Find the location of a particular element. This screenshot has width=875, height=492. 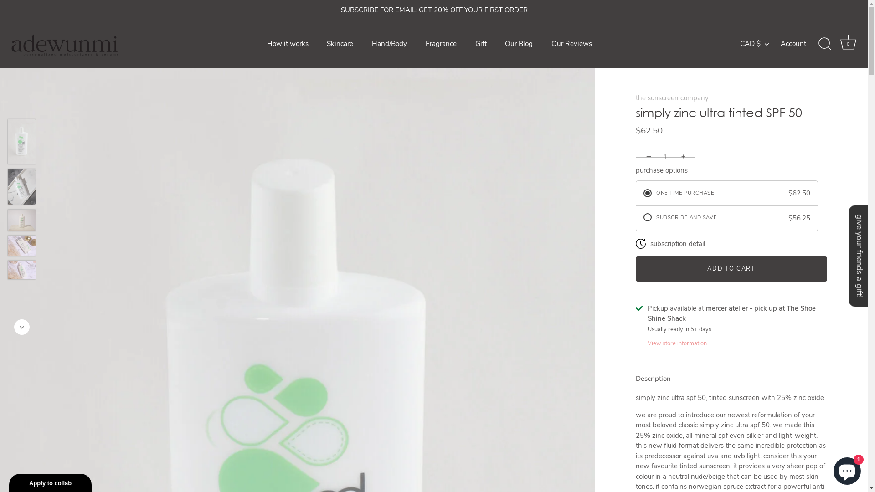

Our Blog is located at coordinates (519, 44).